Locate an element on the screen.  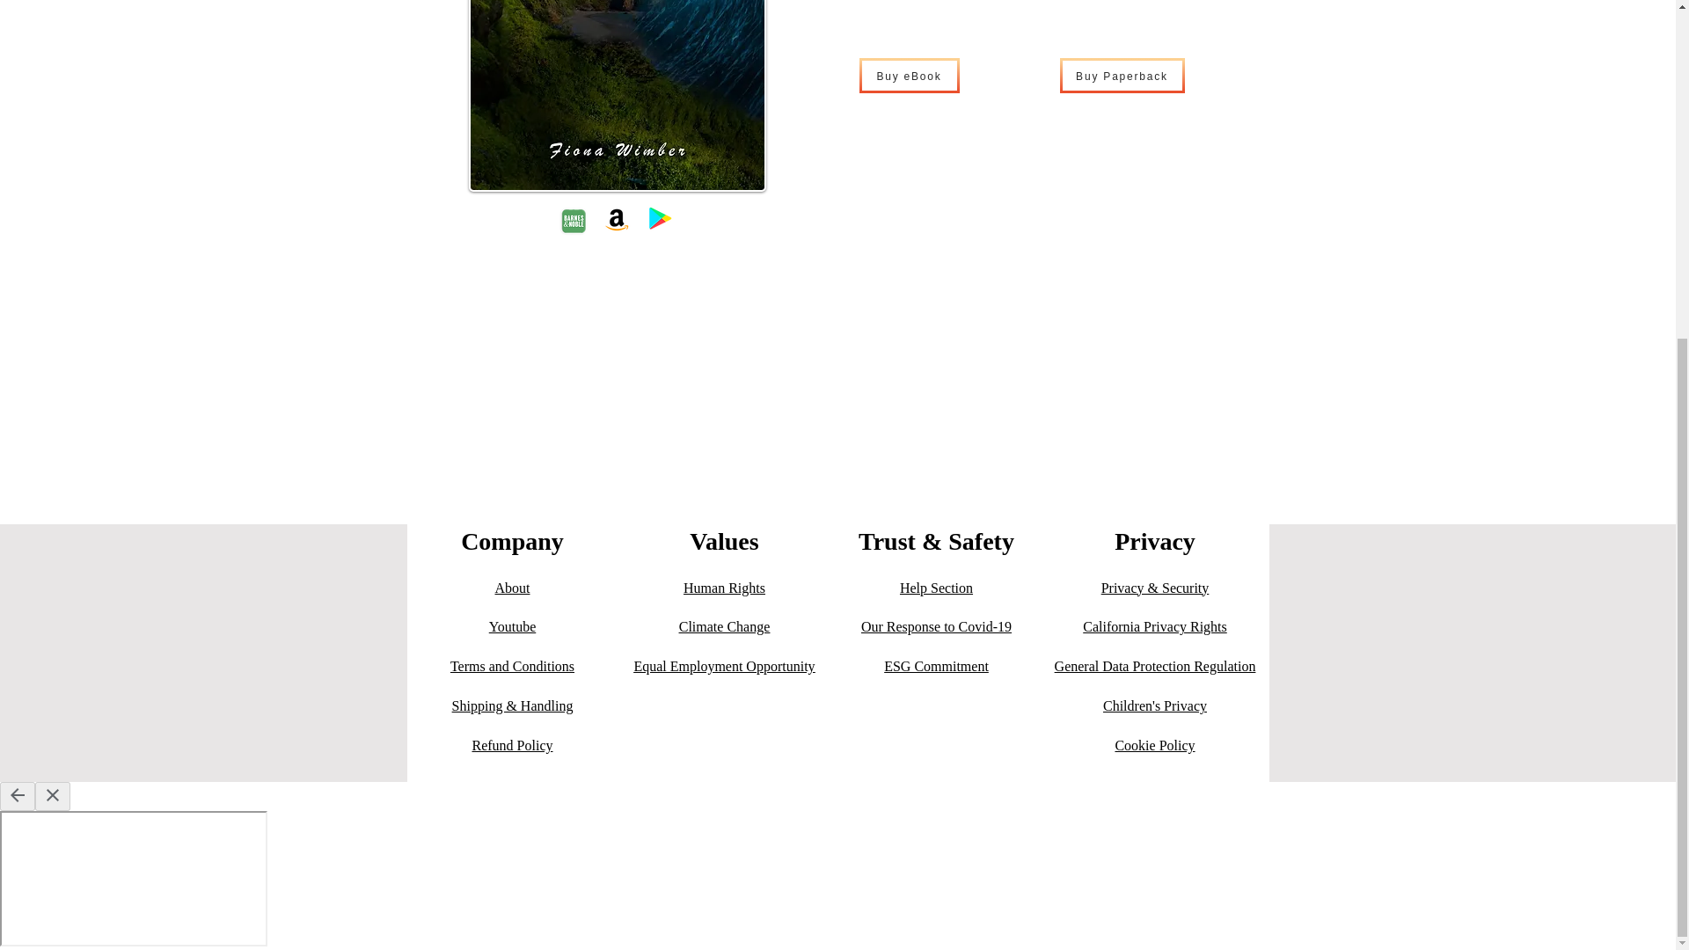
About is located at coordinates (512, 588).